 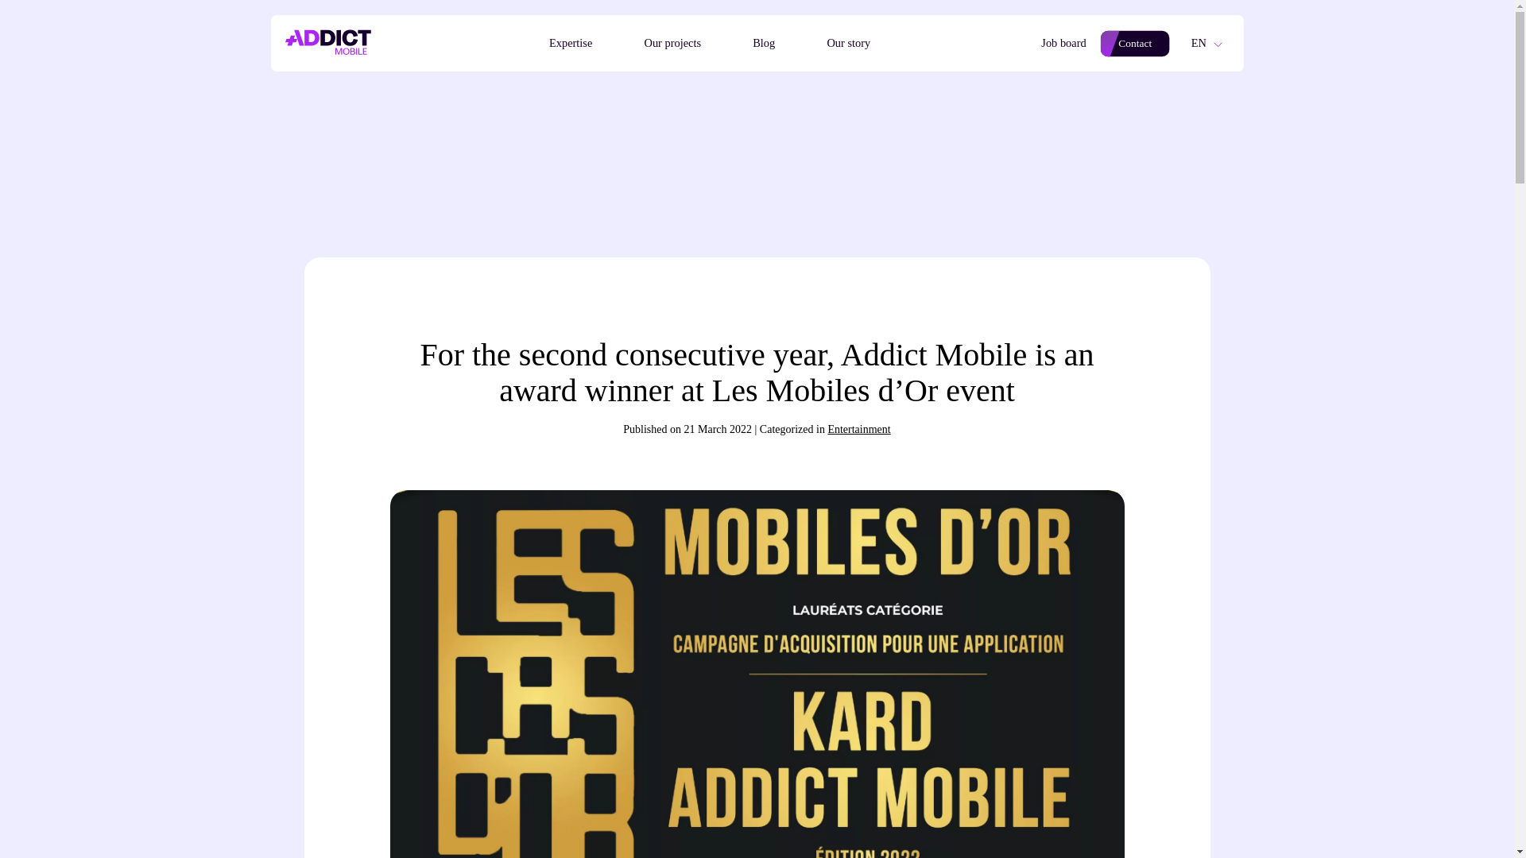 What do you see at coordinates (572, 44) in the screenshot?
I see `Expertise` at bounding box center [572, 44].